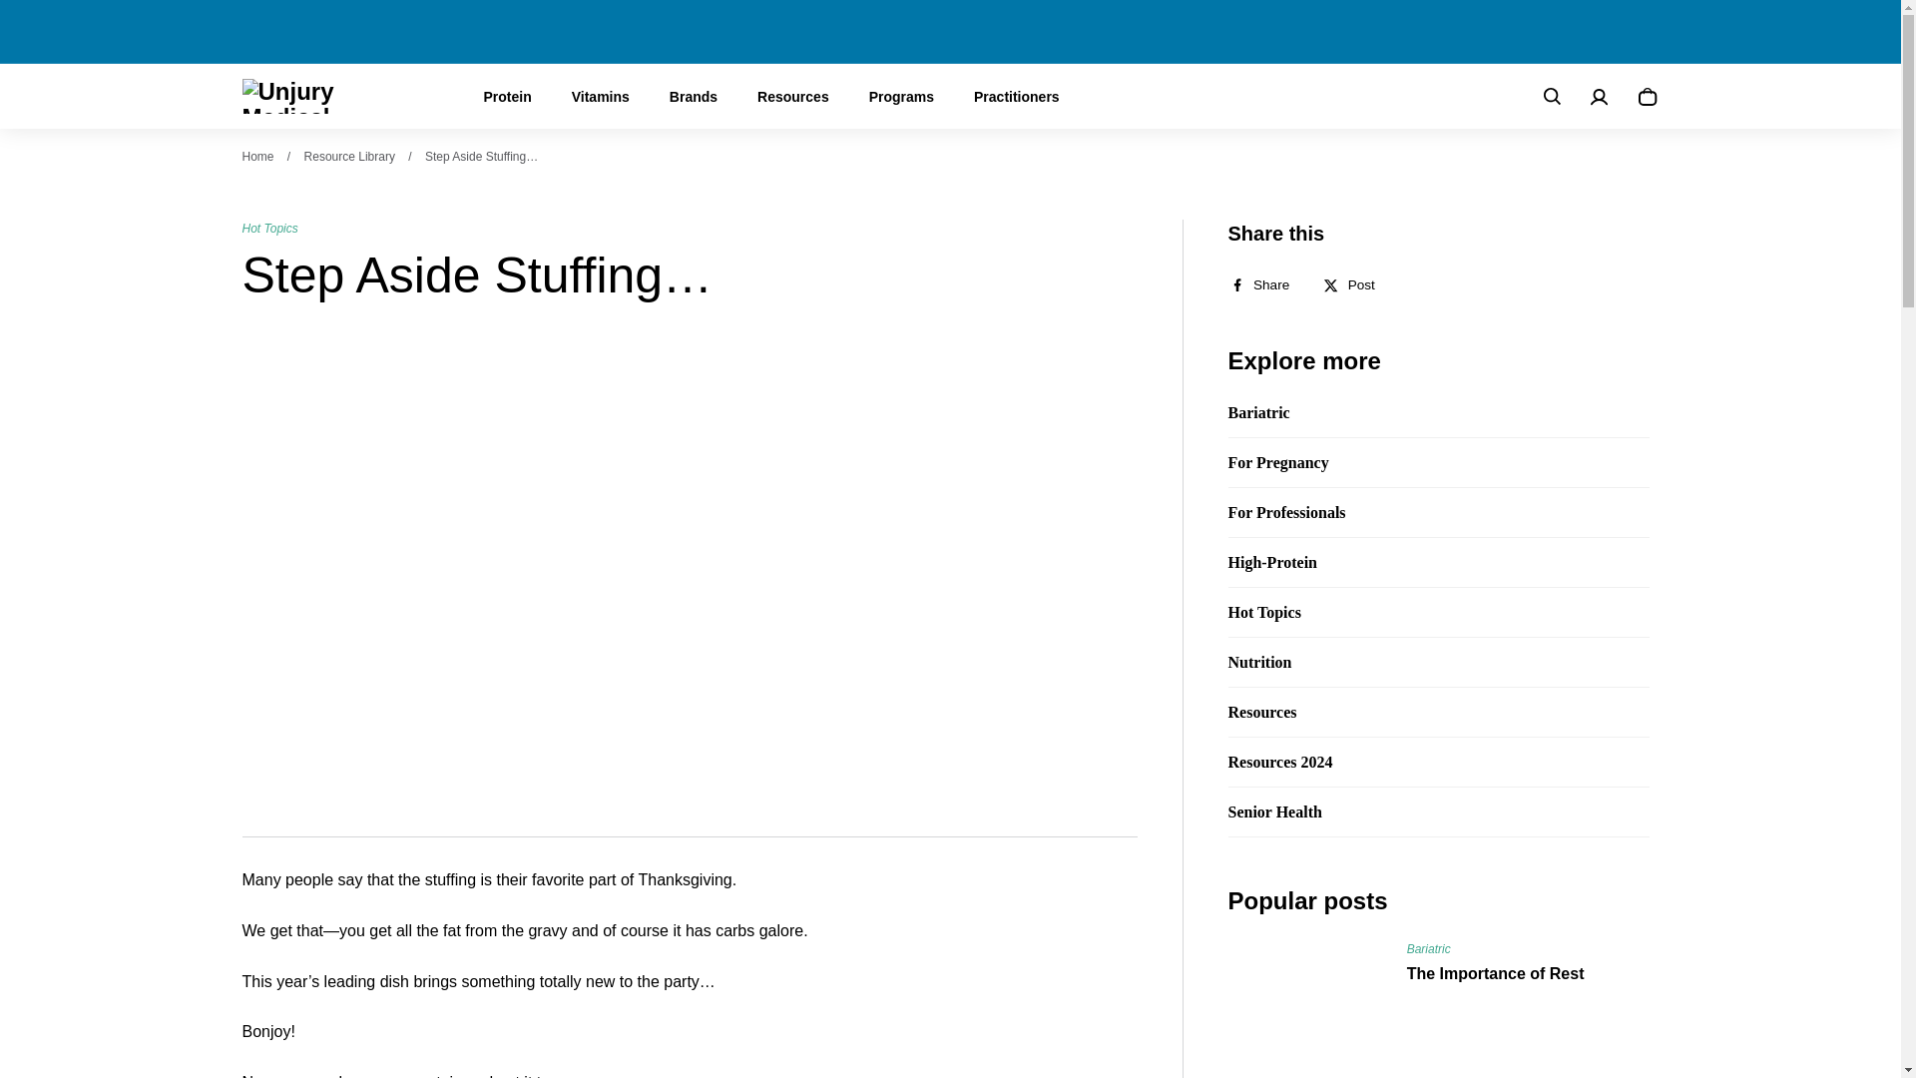  I want to click on Search, so click(1551, 97).